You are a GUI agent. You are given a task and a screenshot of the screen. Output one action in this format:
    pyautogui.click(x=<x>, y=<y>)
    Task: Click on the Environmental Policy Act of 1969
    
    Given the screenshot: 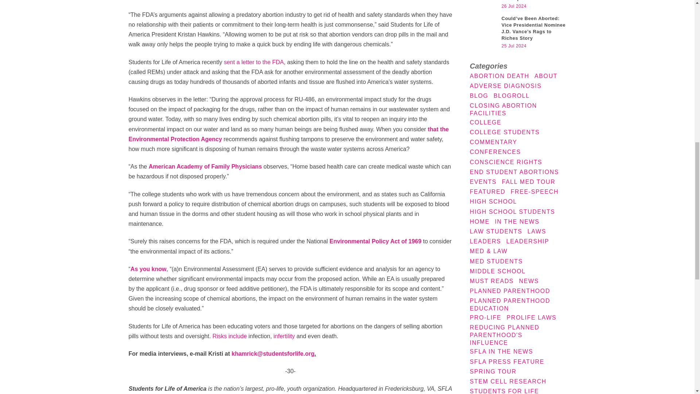 What is the action you would take?
    pyautogui.click(x=376, y=241)
    